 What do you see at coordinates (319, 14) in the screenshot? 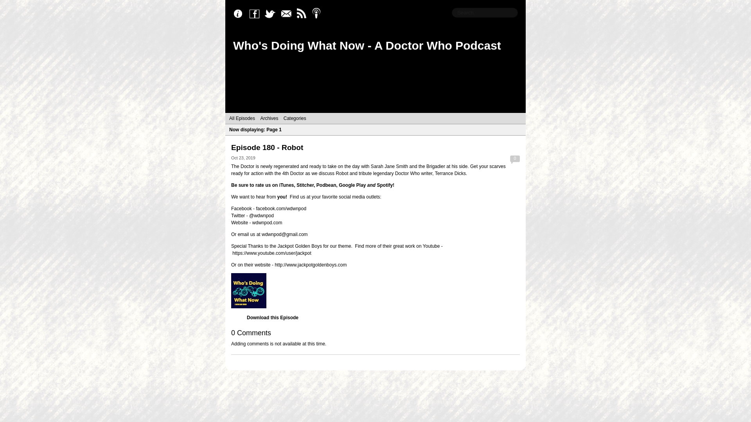
I see `Subscribe in Apple Podcasts` at bounding box center [319, 14].